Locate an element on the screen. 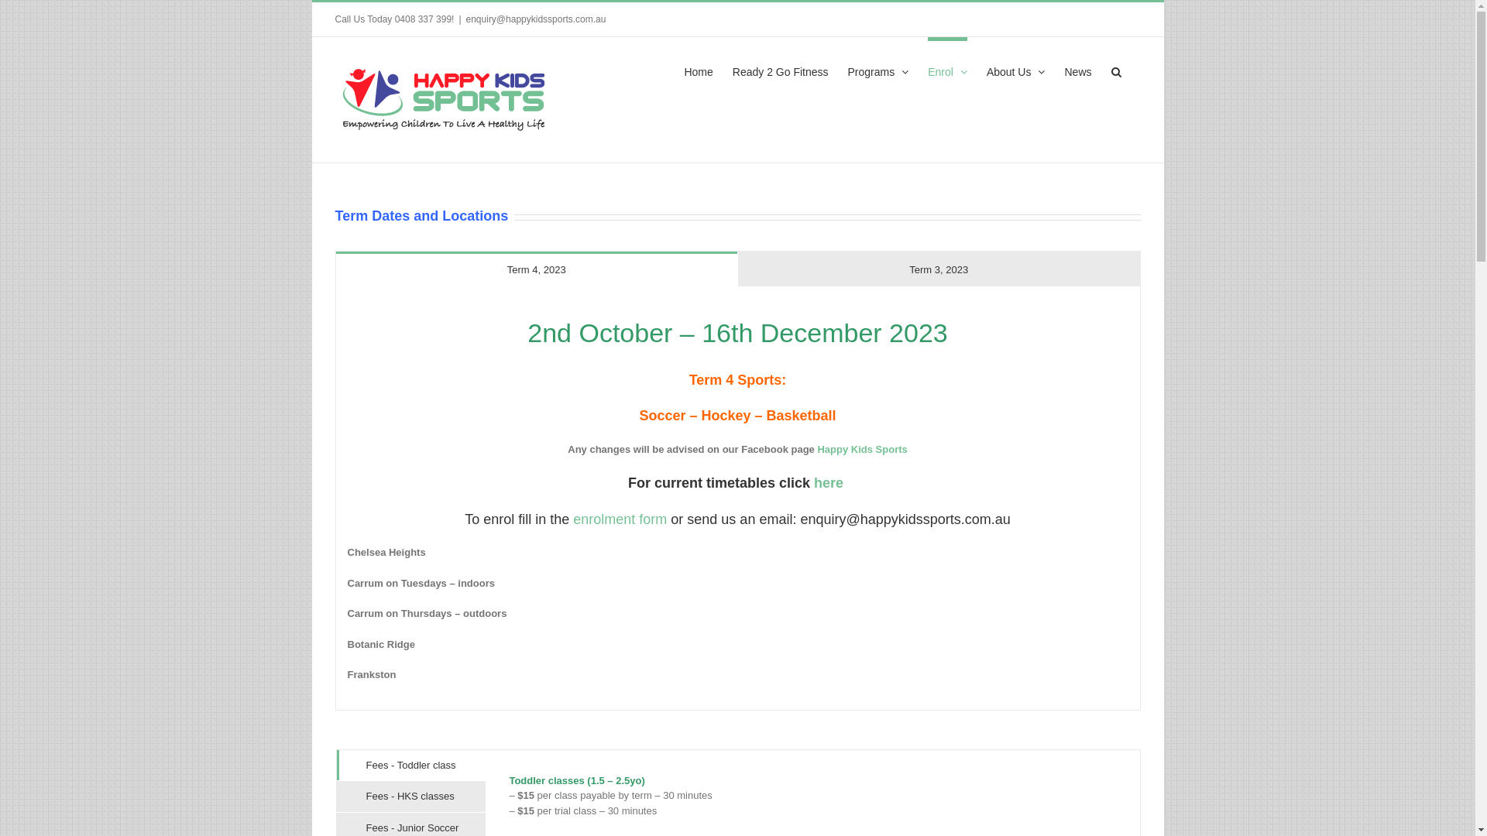 This screenshot has width=1487, height=836. Home is located at coordinates (699, 70).